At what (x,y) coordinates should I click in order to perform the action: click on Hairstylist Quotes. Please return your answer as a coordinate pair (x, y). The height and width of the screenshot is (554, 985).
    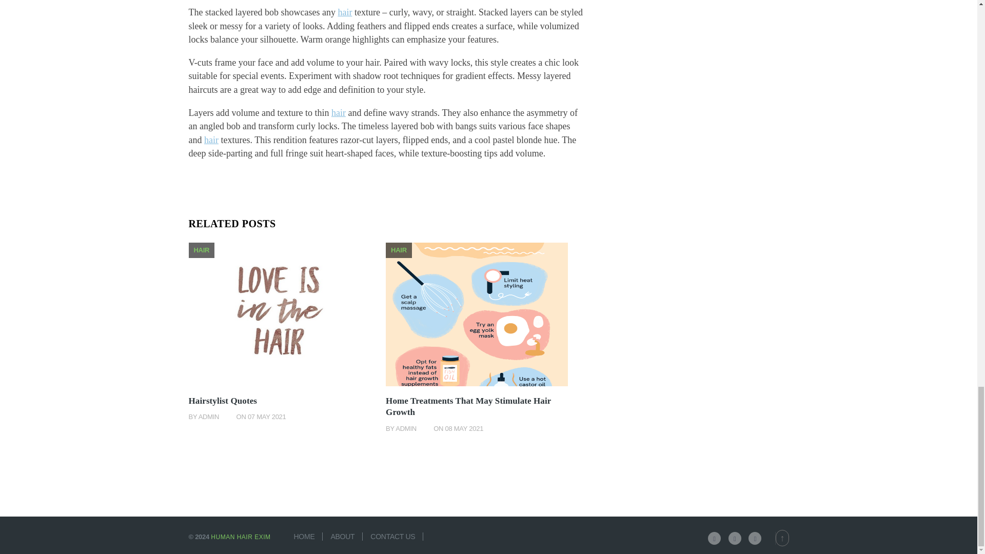
    Looking at the image, I should click on (223, 401).